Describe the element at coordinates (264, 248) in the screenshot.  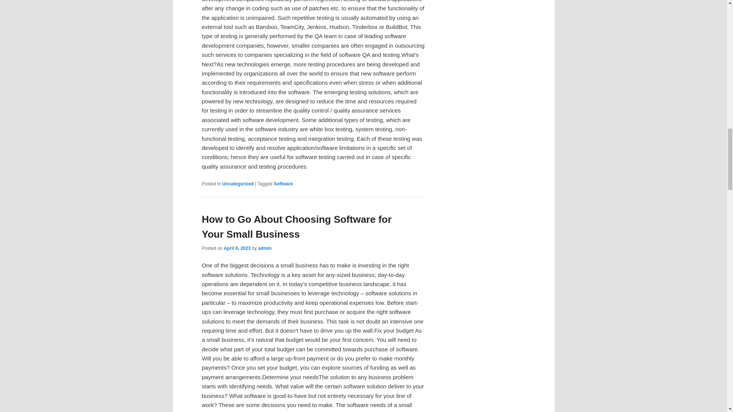
I see `View all posts by admin` at that location.